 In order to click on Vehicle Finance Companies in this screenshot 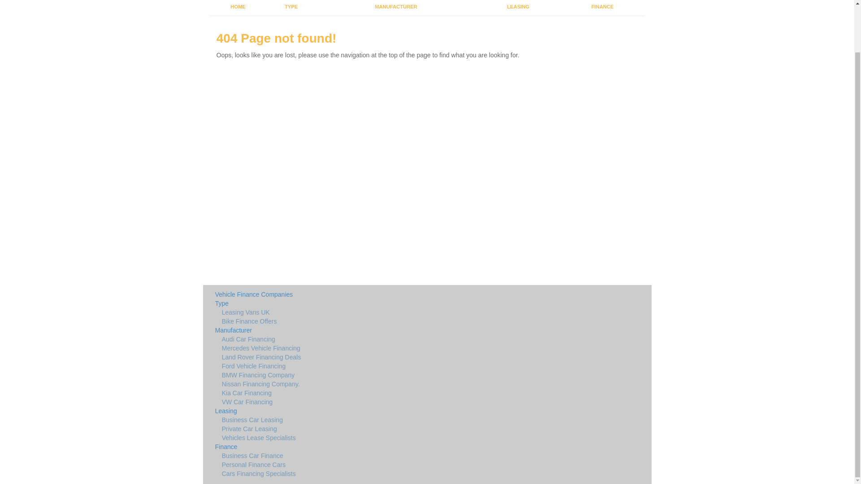, I will do `click(354, 295)`.